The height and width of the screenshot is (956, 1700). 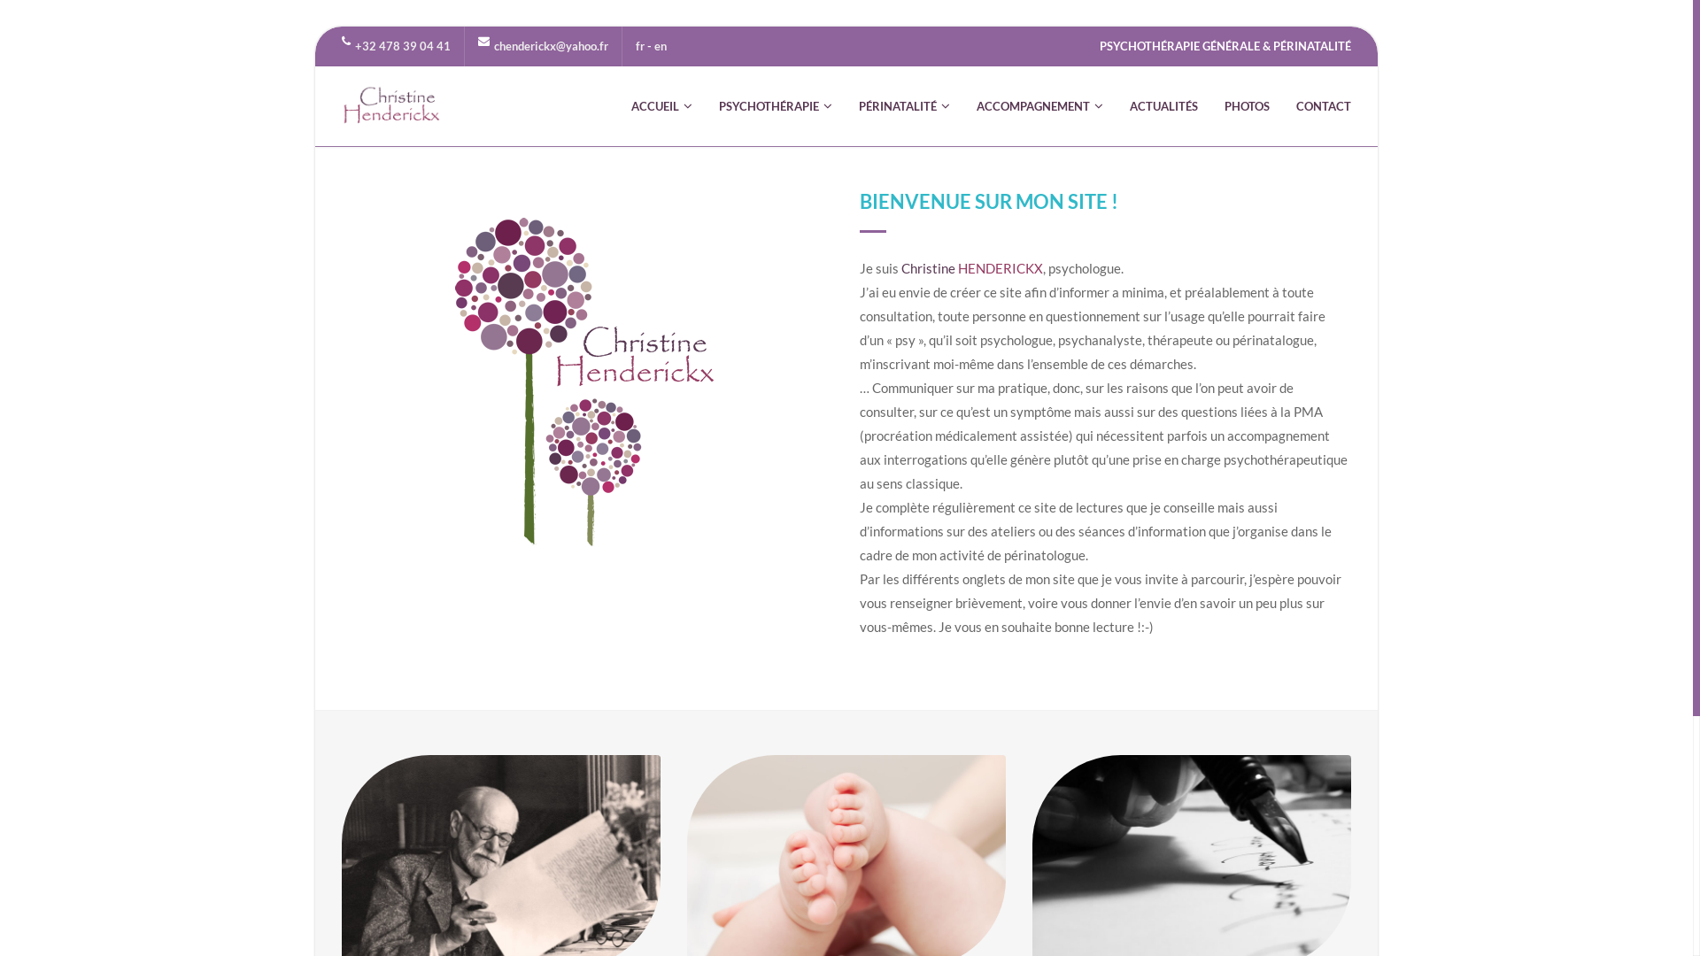 What do you see at coordinates (402, 46) in the screenshot?
I see `+32 478 39 04 41` at bounding box center [402, 46].